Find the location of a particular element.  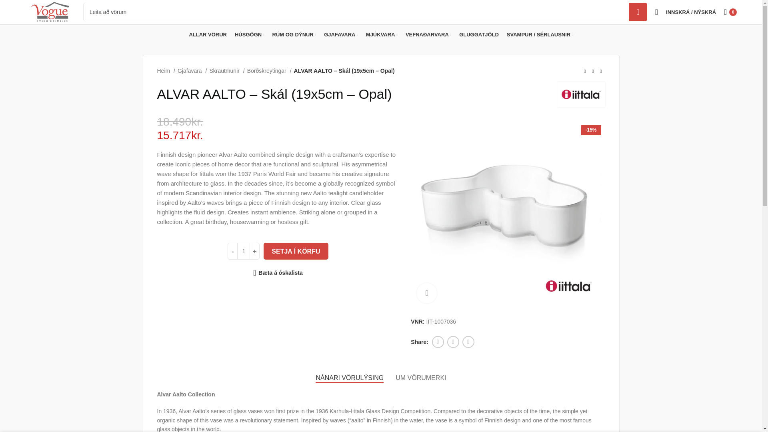

Skrautmunir is located at coordinates (226, 70).